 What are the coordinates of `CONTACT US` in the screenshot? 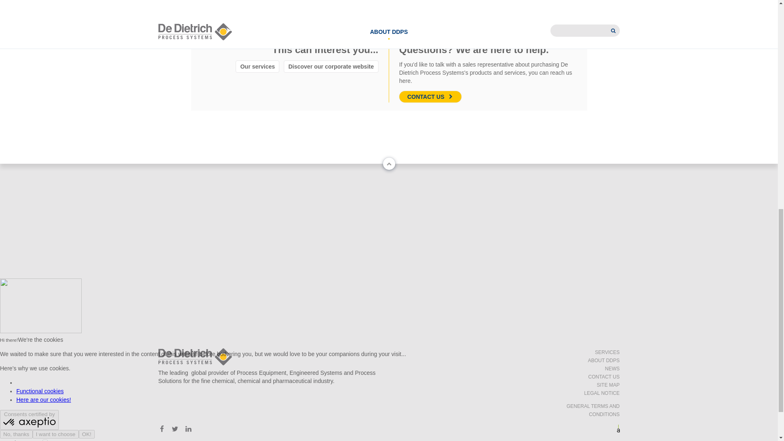 It's located at (430, 96).